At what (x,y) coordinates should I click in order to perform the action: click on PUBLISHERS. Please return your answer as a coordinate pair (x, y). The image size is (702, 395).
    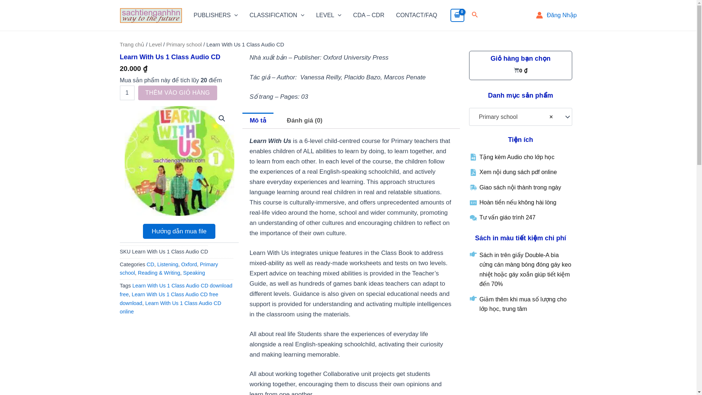
    Looking at the image, I should click on (216, 15).